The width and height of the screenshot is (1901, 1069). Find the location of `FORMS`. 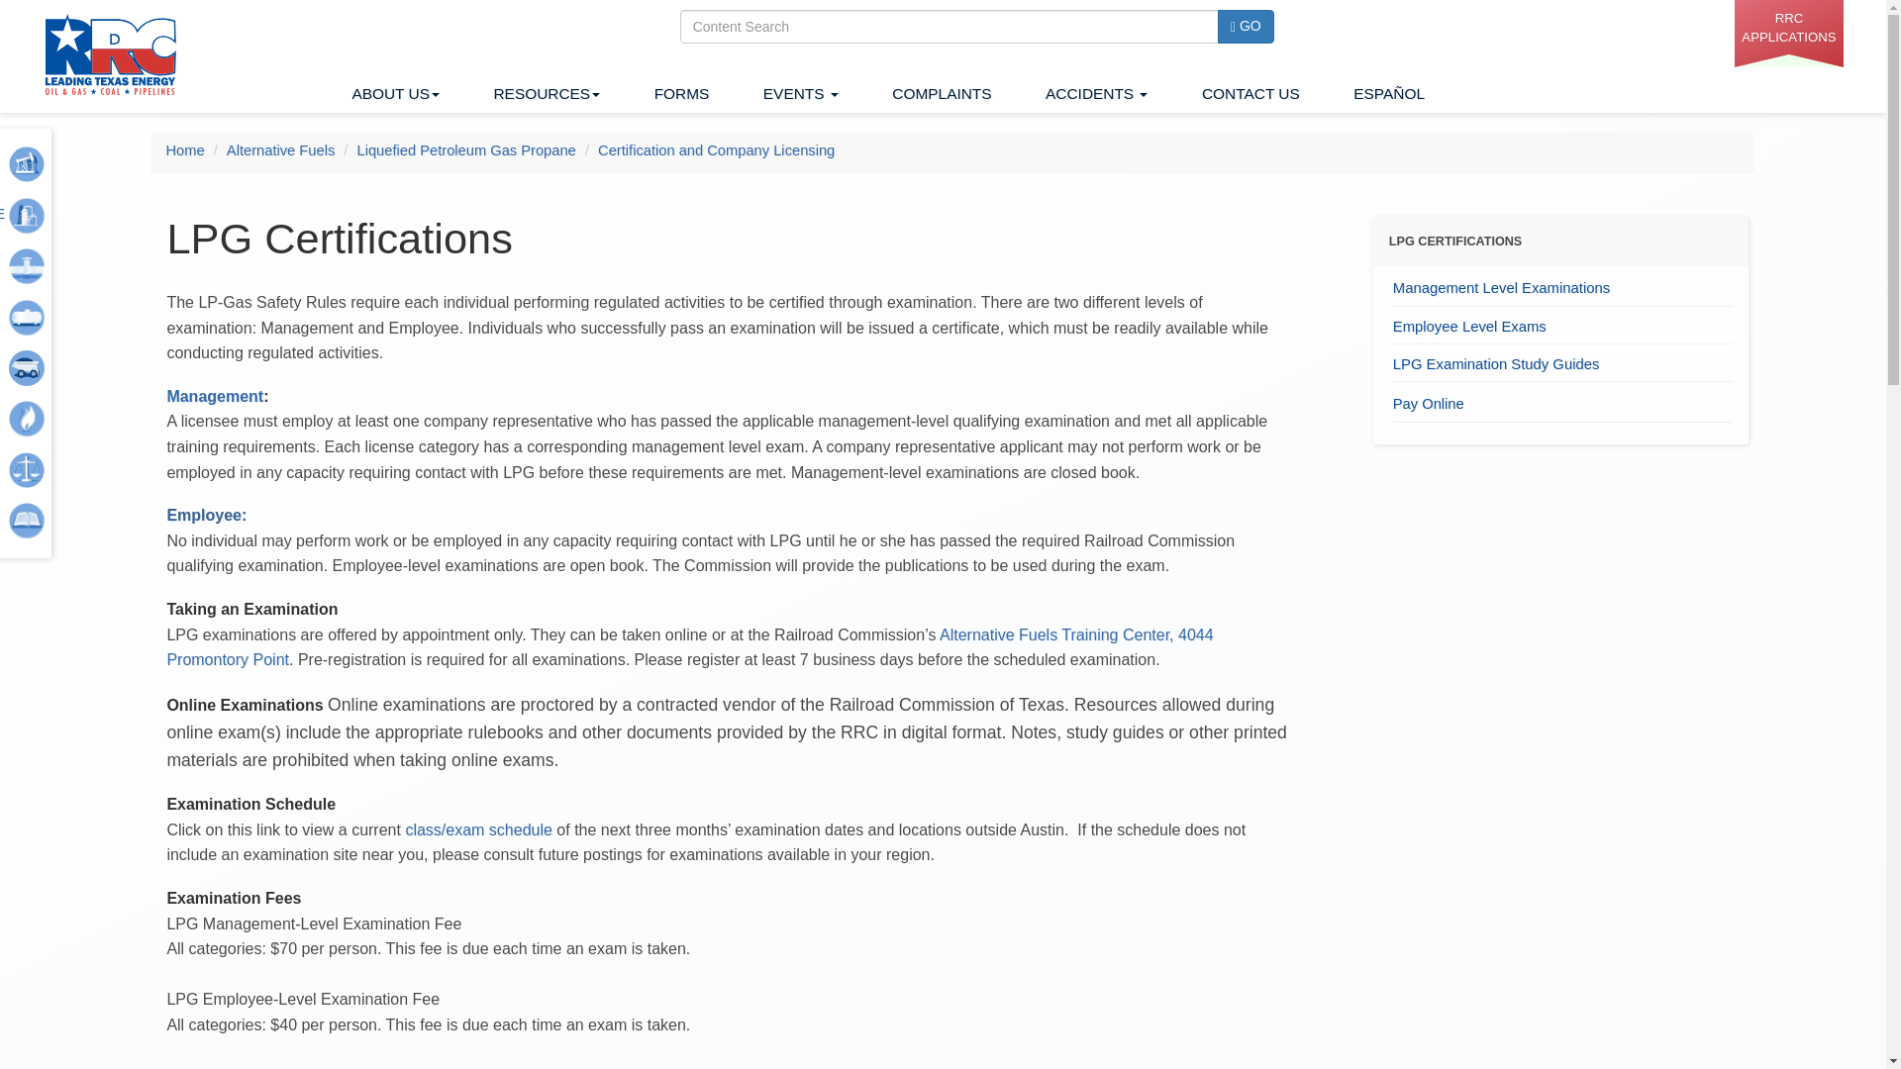

FORMS is located at coordinates (681, 90).